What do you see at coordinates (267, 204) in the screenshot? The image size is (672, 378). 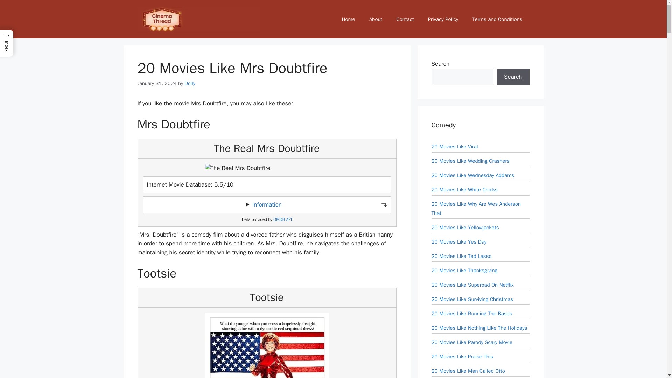 I see `Information` at bounding box center [267, 204].